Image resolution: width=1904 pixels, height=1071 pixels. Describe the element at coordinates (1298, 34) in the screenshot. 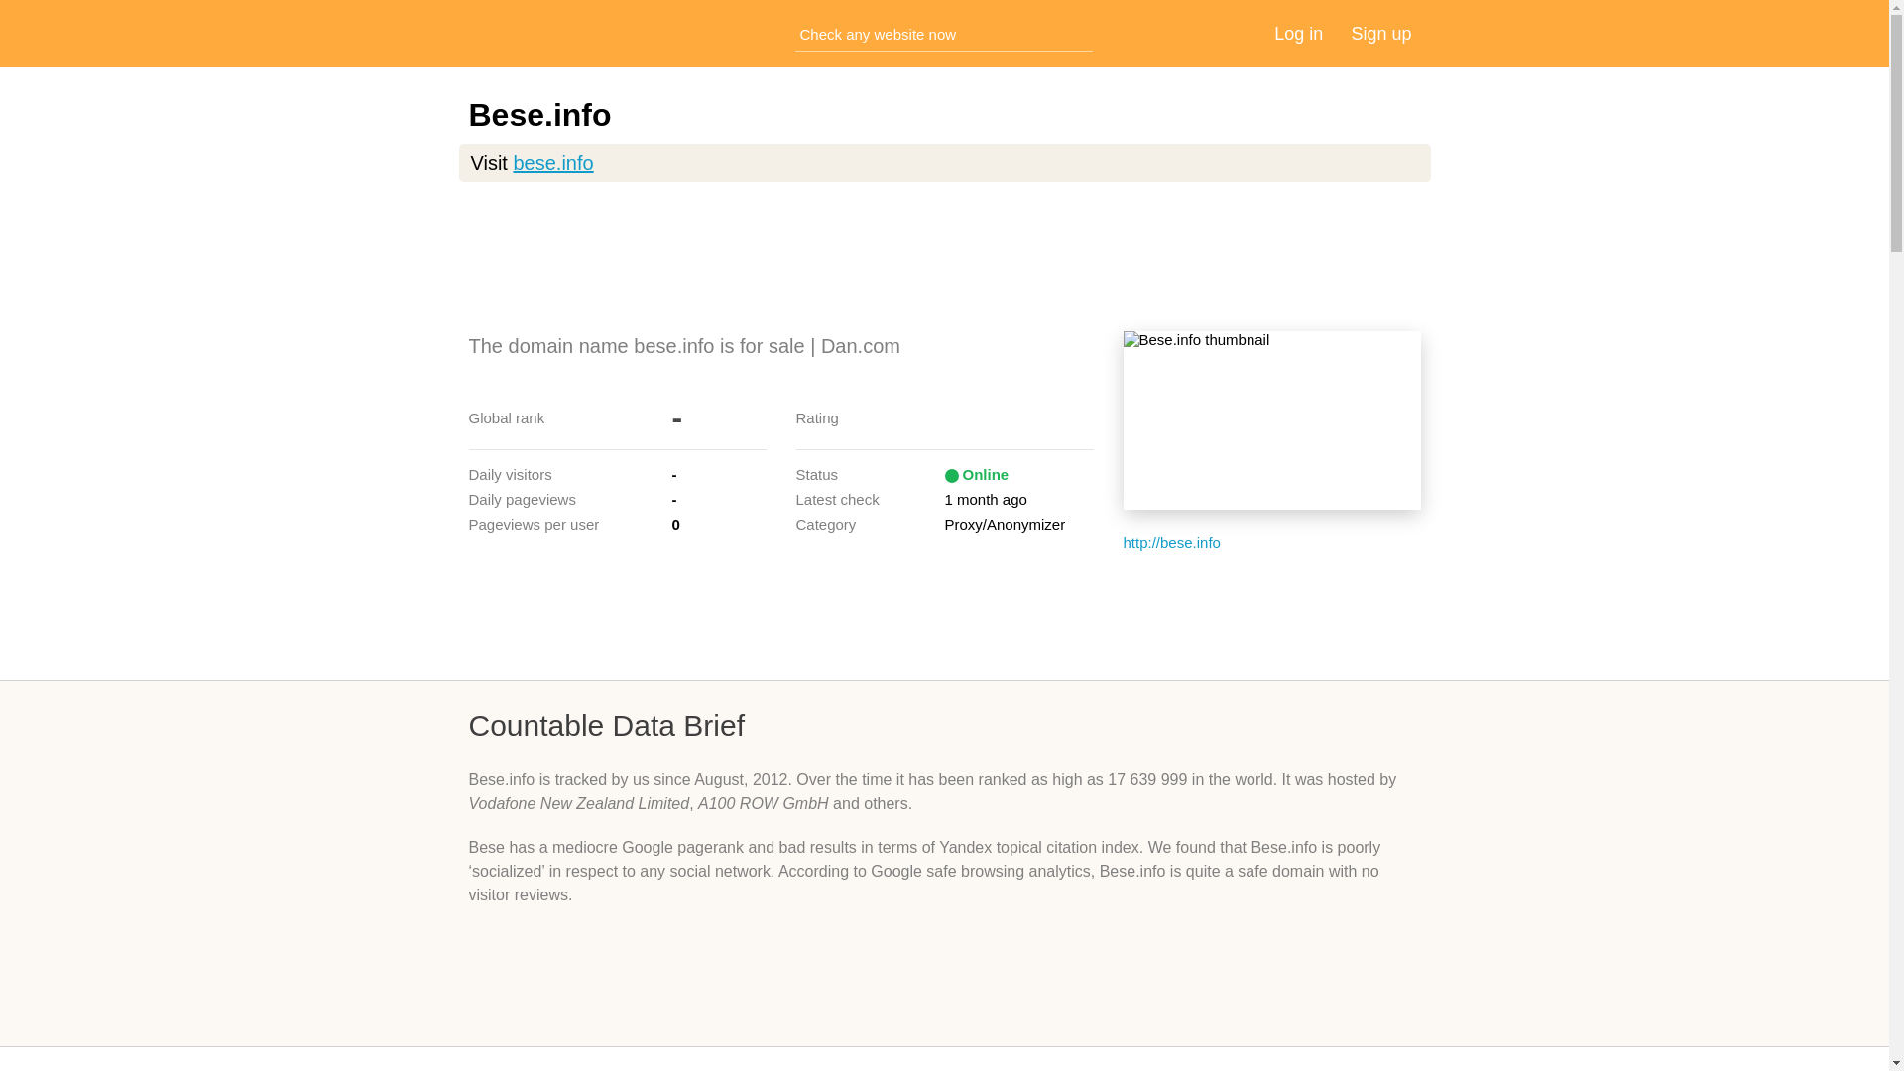

I see `Log in` at that location.